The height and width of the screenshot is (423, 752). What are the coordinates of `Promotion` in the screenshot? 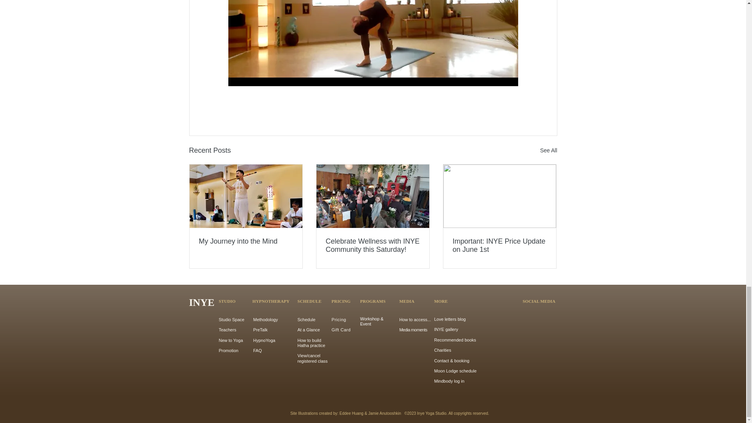 It's located at (228, 350).